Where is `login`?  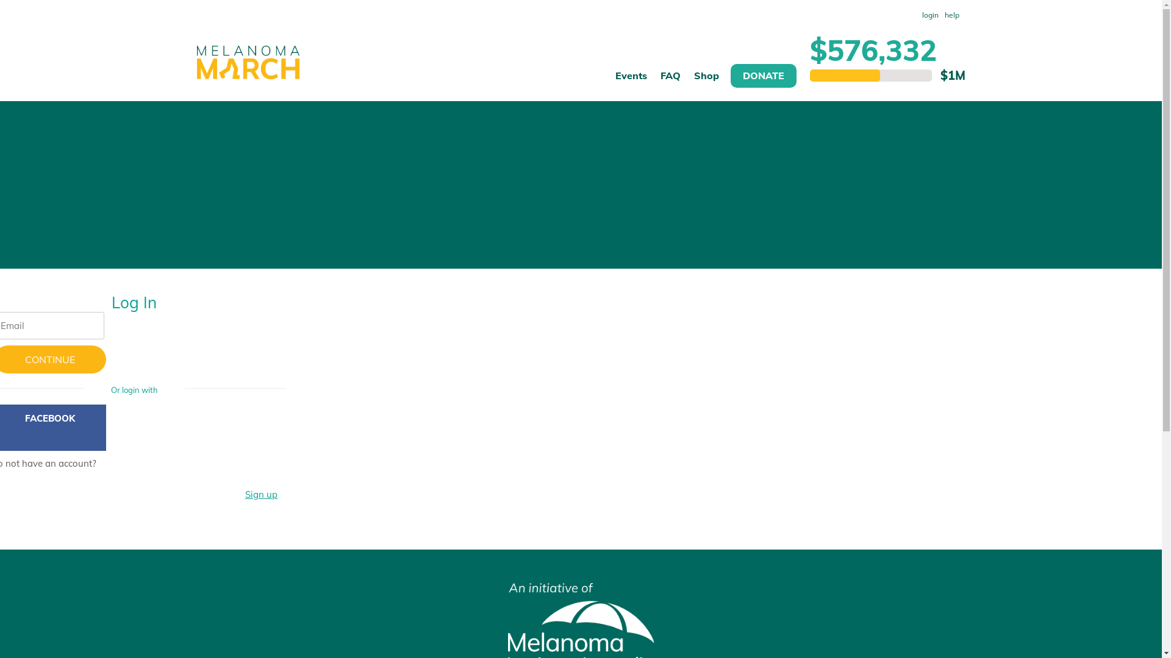 login is located at coordinates (929, 15).